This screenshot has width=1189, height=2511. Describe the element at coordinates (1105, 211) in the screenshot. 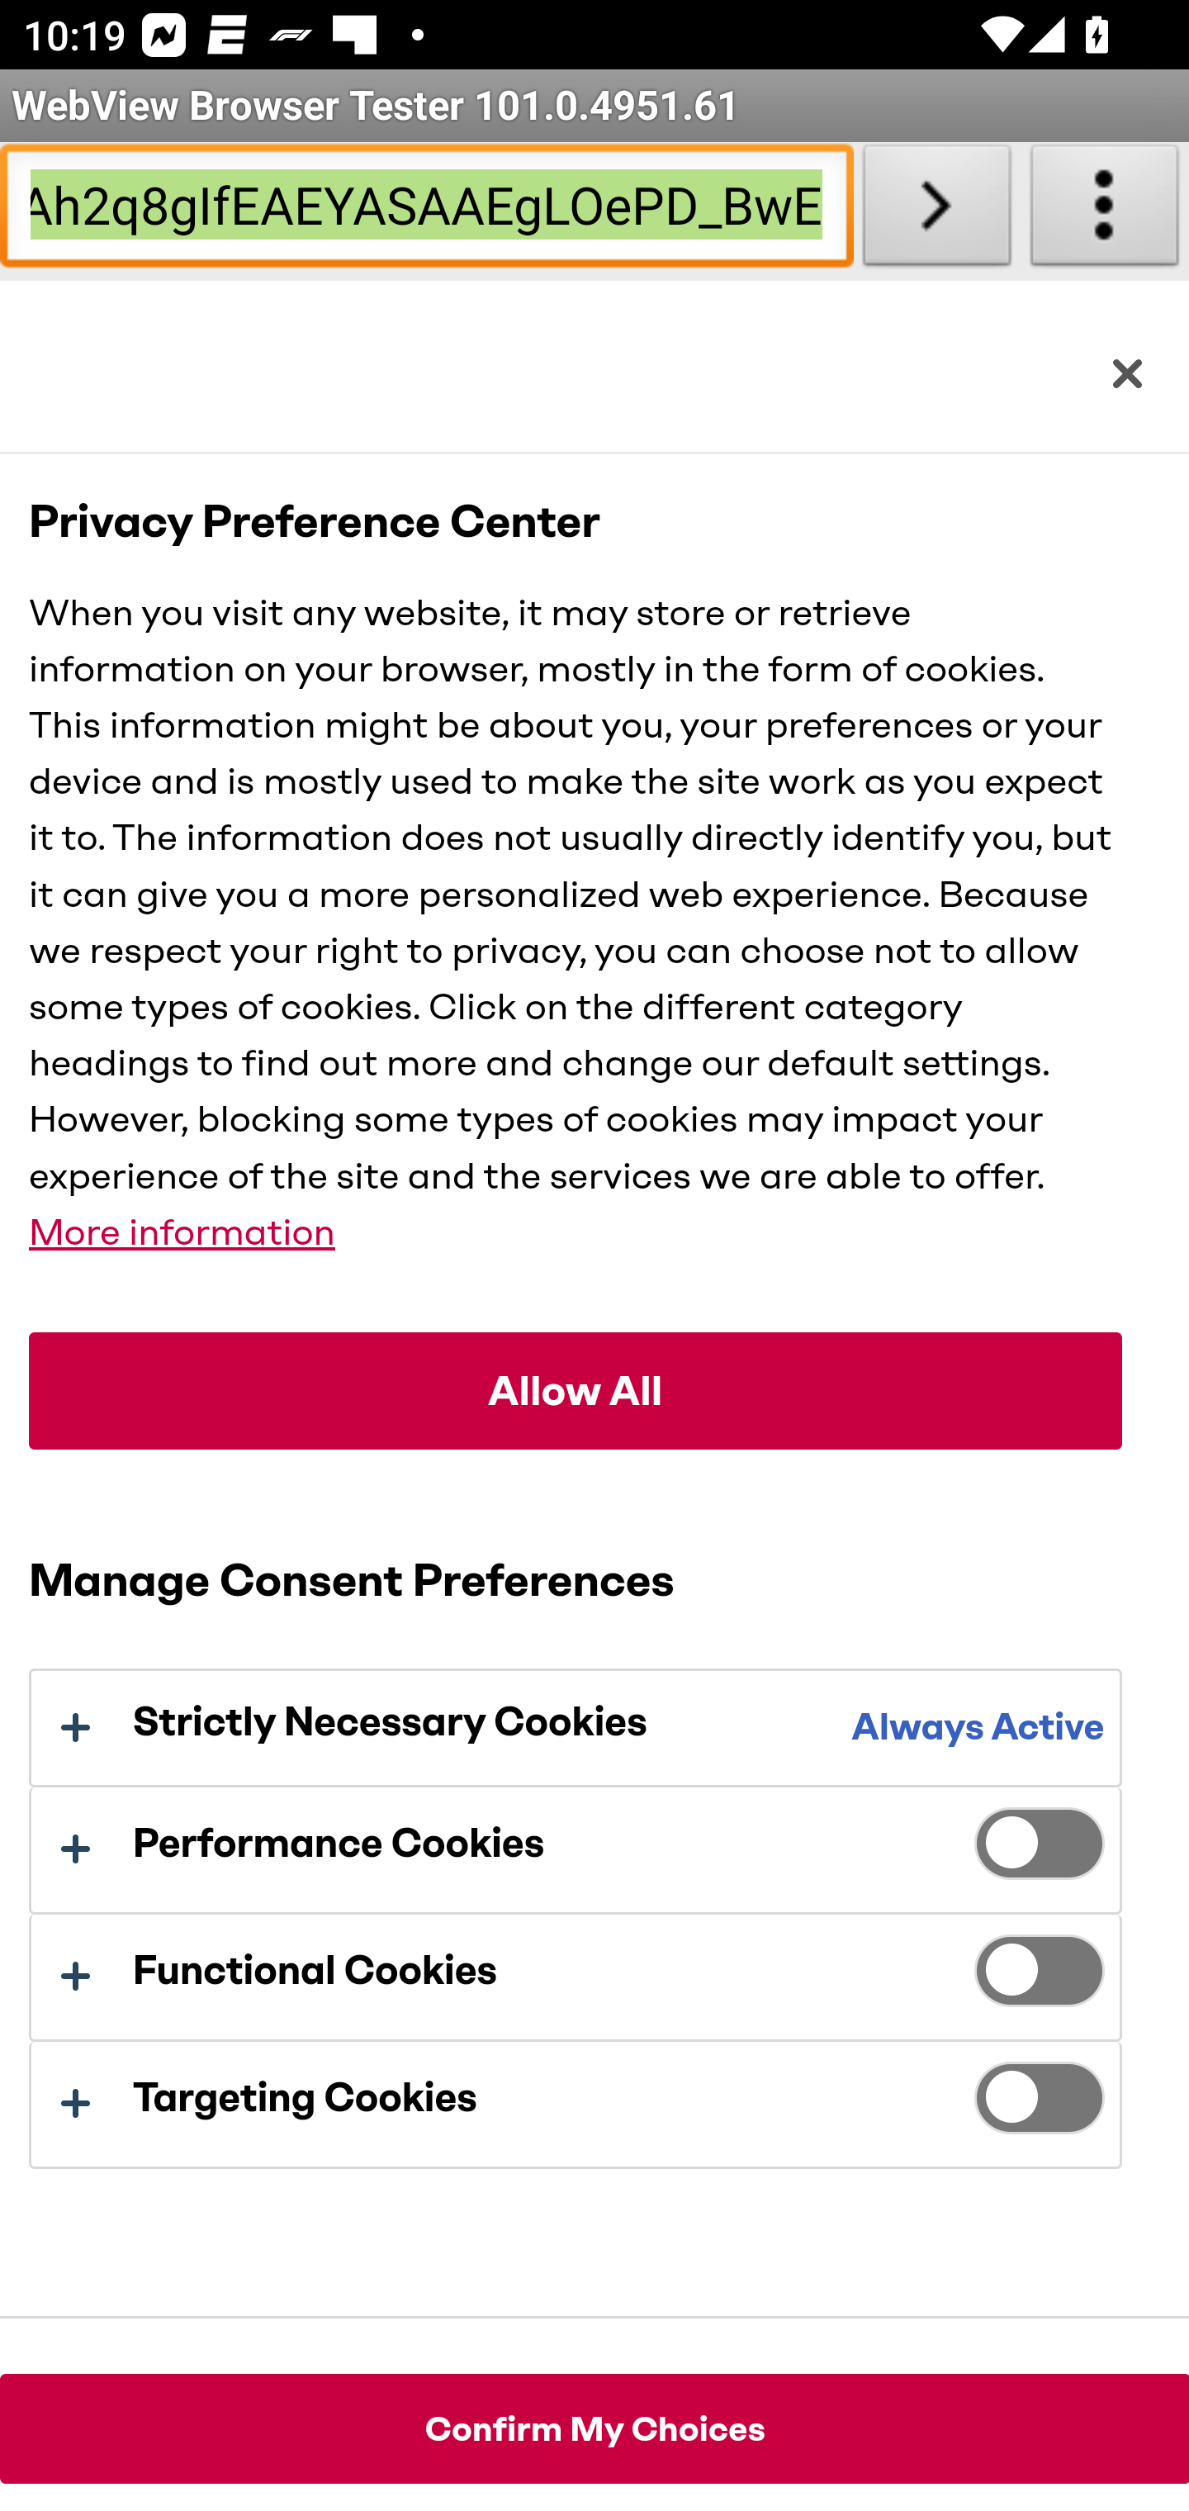

I see `About WebView` at that location.